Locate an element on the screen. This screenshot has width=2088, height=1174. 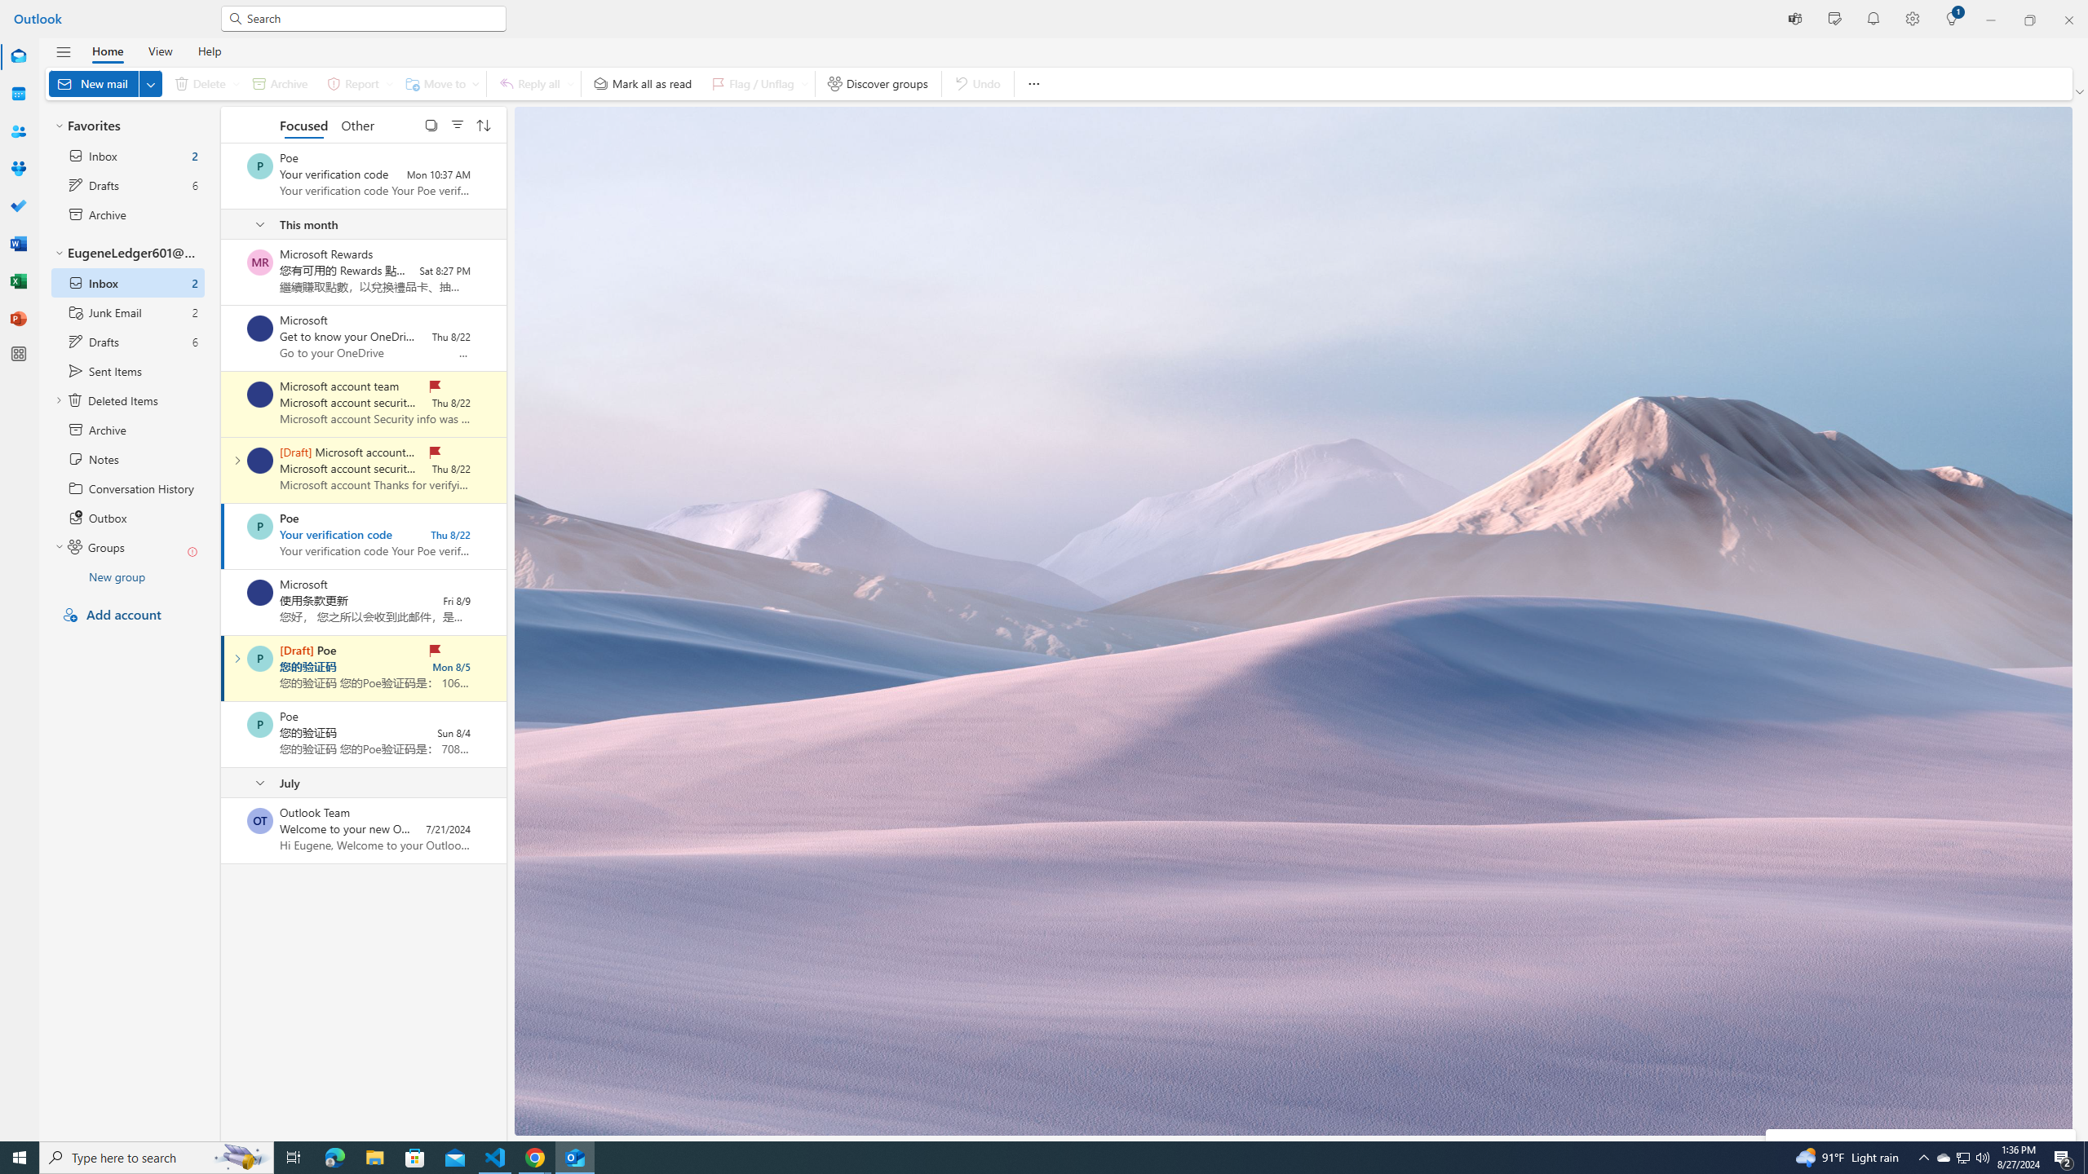
Flag / Unflag is located at coordinates (757, 83).